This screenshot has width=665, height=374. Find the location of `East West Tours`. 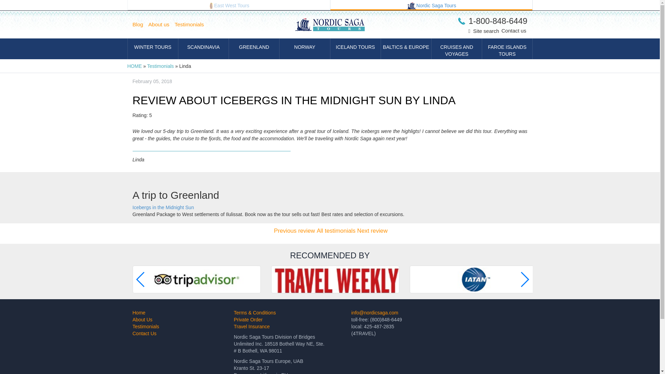

East West Tours is located at coordinates (229, 5).